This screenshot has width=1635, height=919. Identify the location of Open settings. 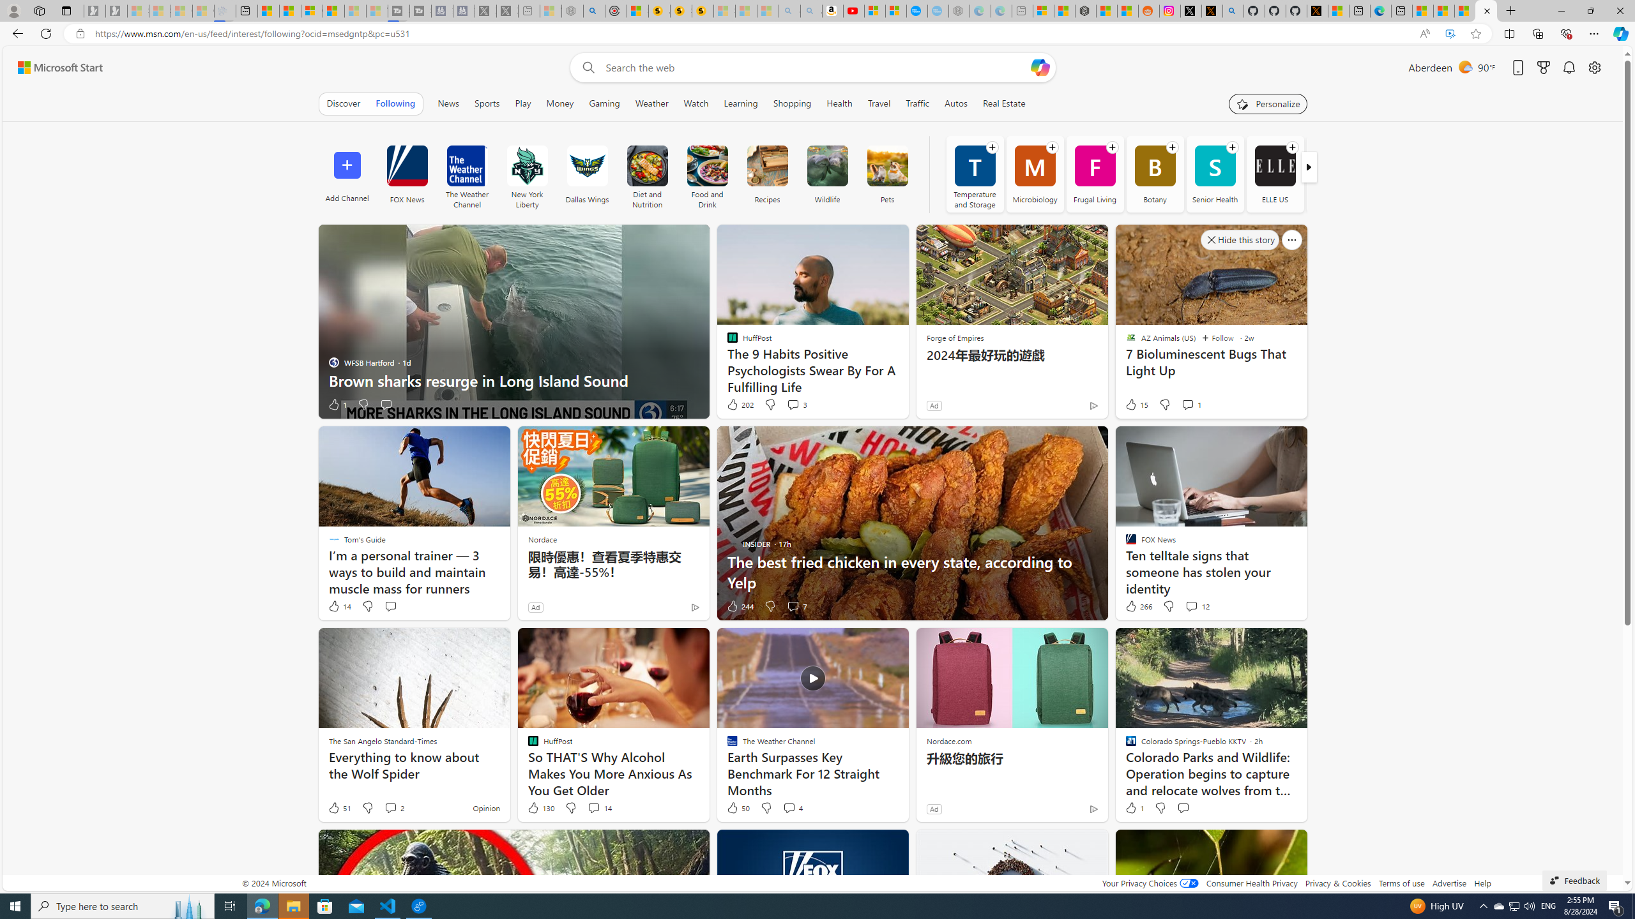
(1595, 68).